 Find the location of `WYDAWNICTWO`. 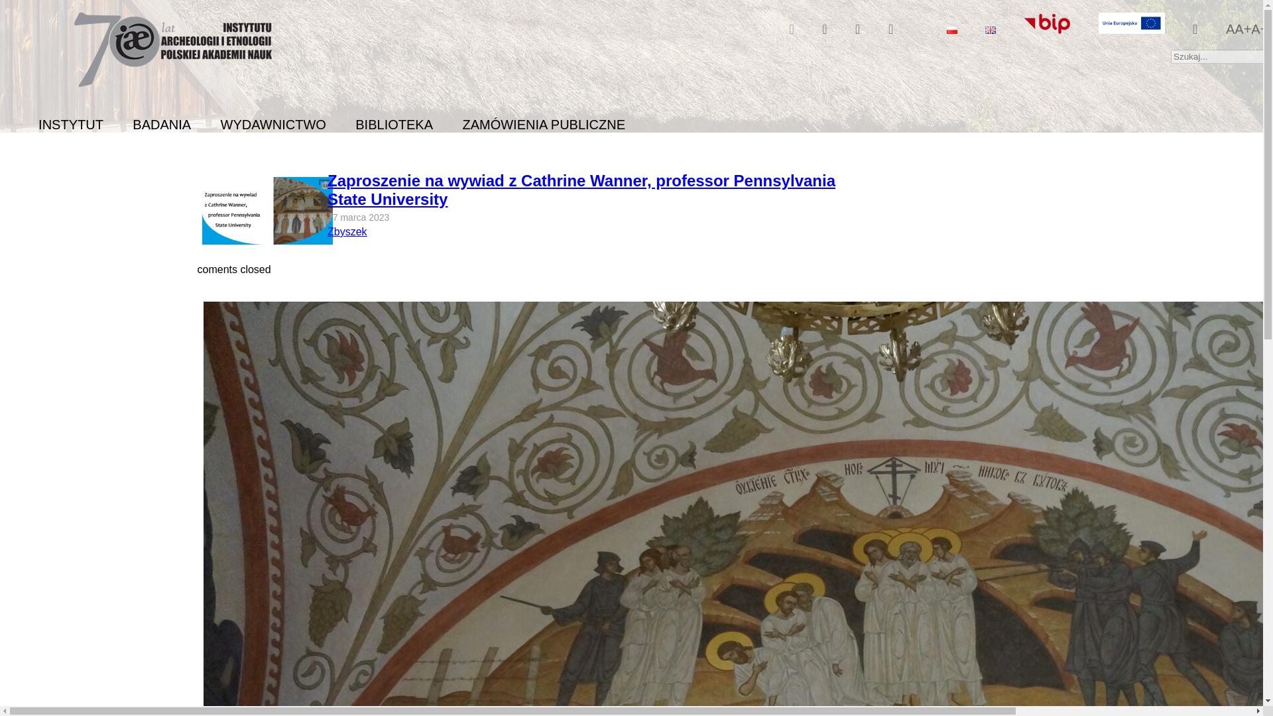

WYDAWNICTWO is located at coordinates (273, 125).